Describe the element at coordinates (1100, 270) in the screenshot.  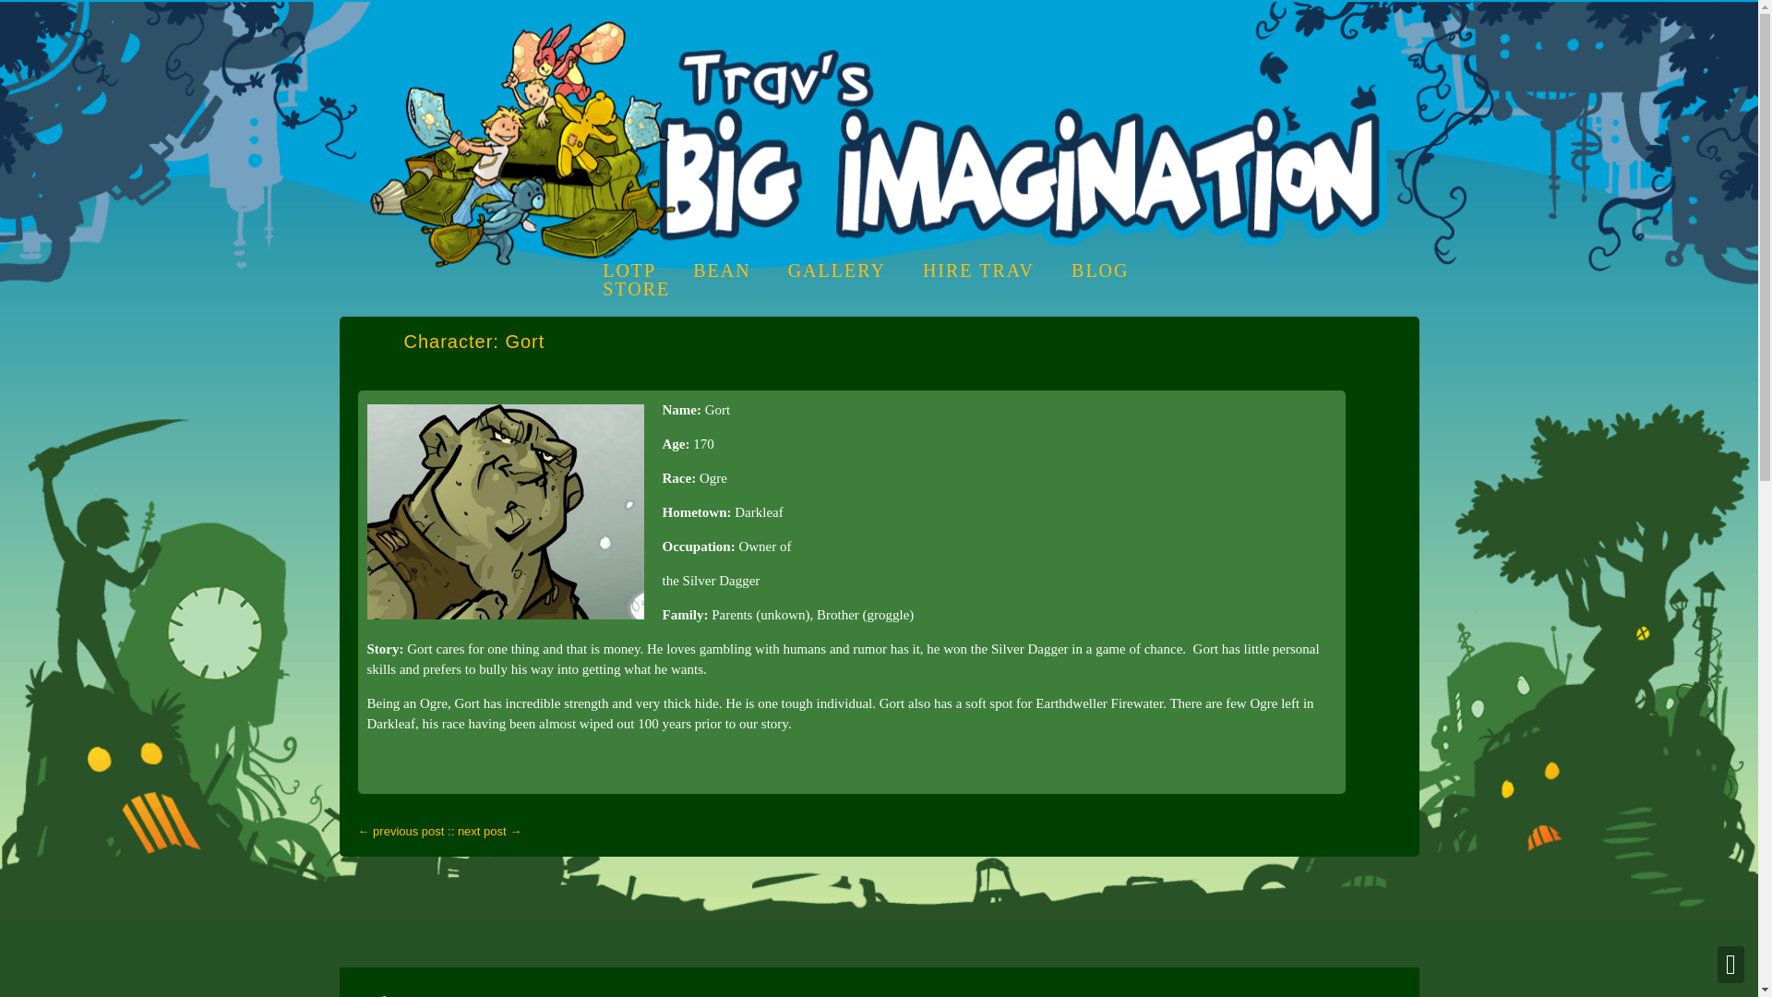
I see `BLOG` at that location.